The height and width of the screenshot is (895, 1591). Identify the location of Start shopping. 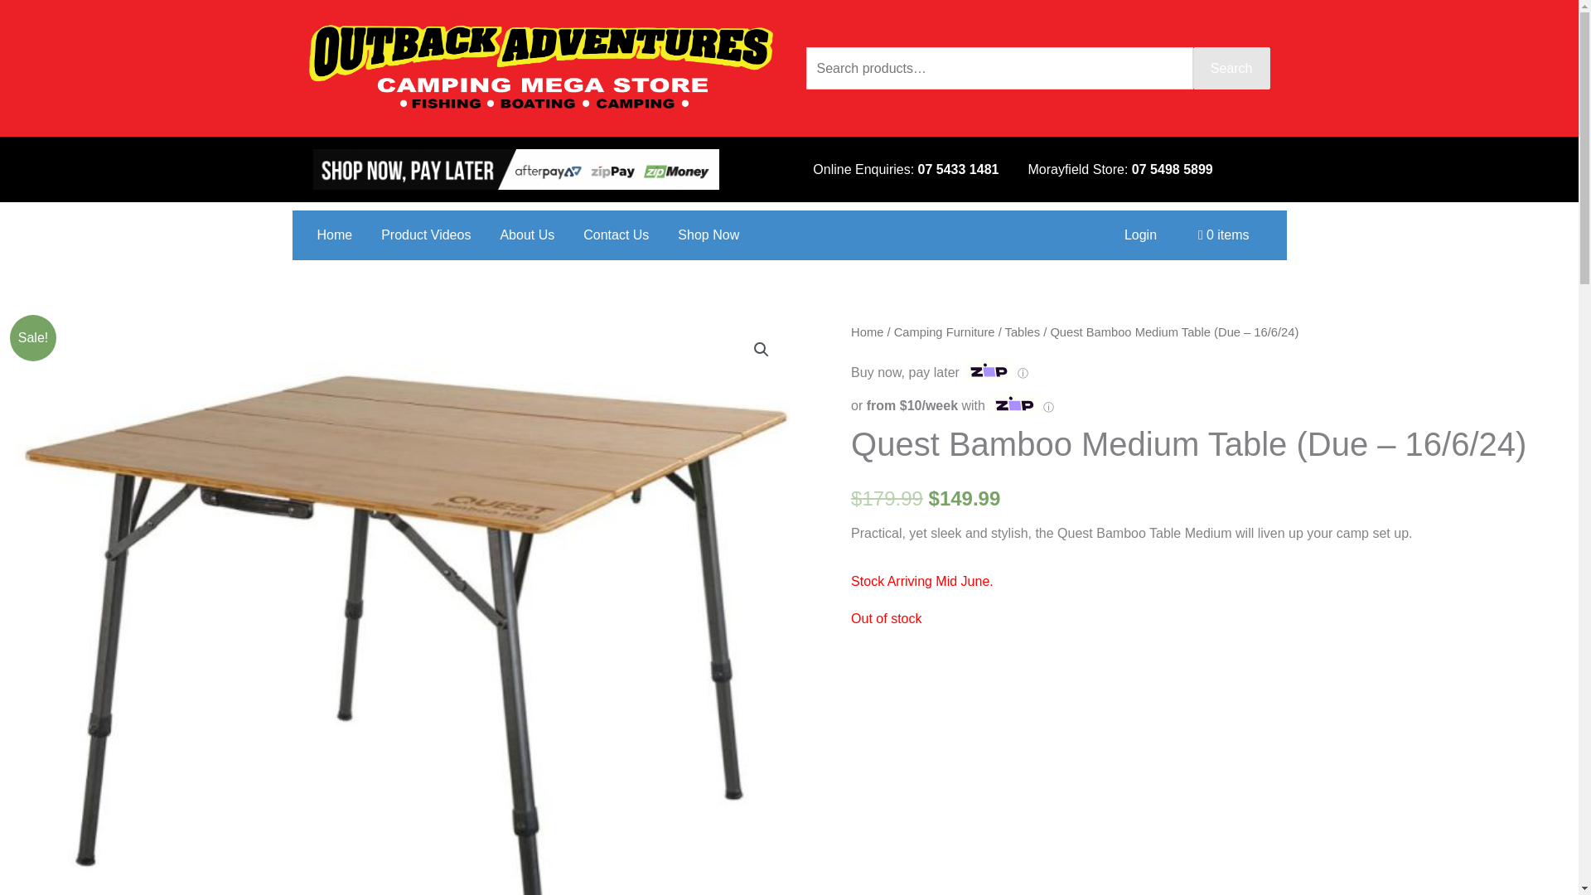
(1223, 235).